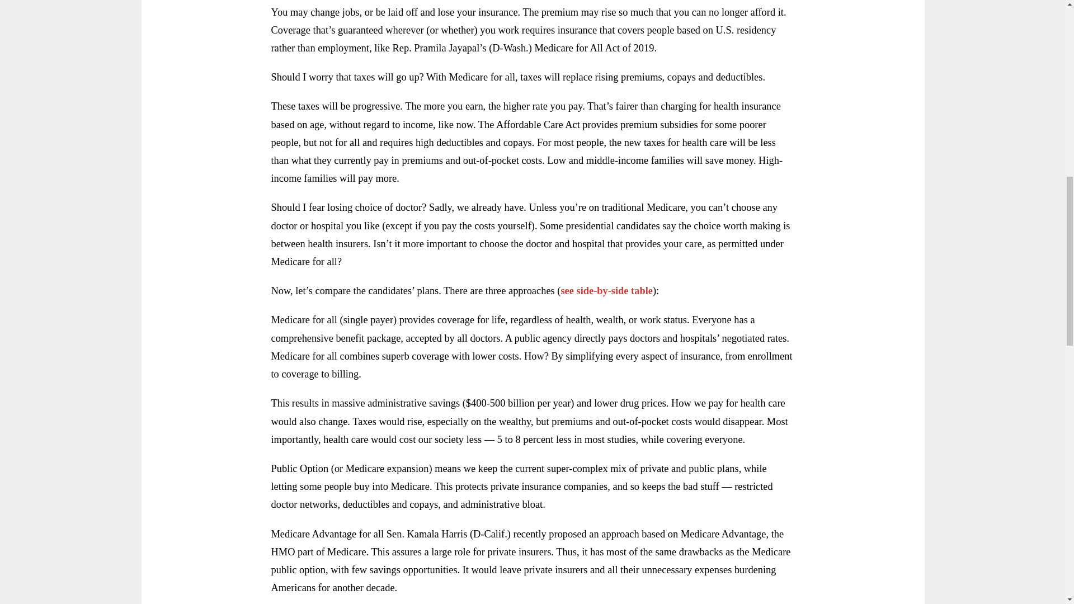  I want to click on see side-by-side table, so click(606, 291).